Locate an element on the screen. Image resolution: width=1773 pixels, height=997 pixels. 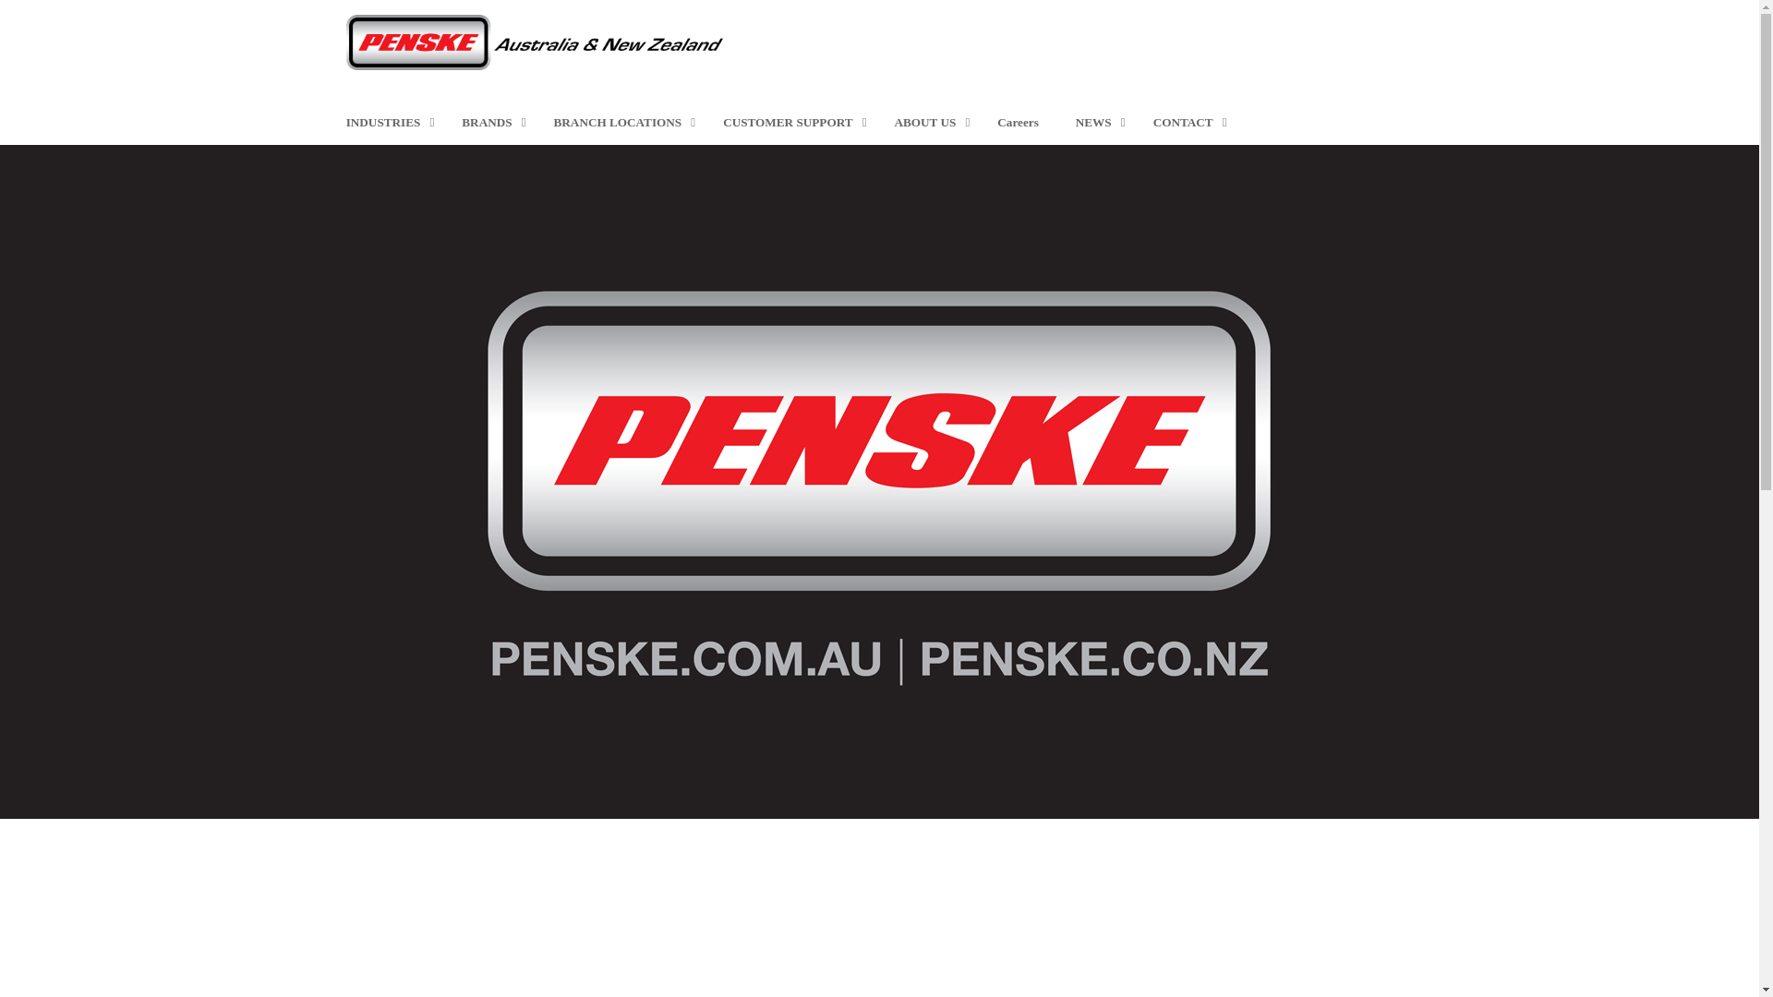
CUSTOMER SUPPORT is located at coordinates (790, 122).